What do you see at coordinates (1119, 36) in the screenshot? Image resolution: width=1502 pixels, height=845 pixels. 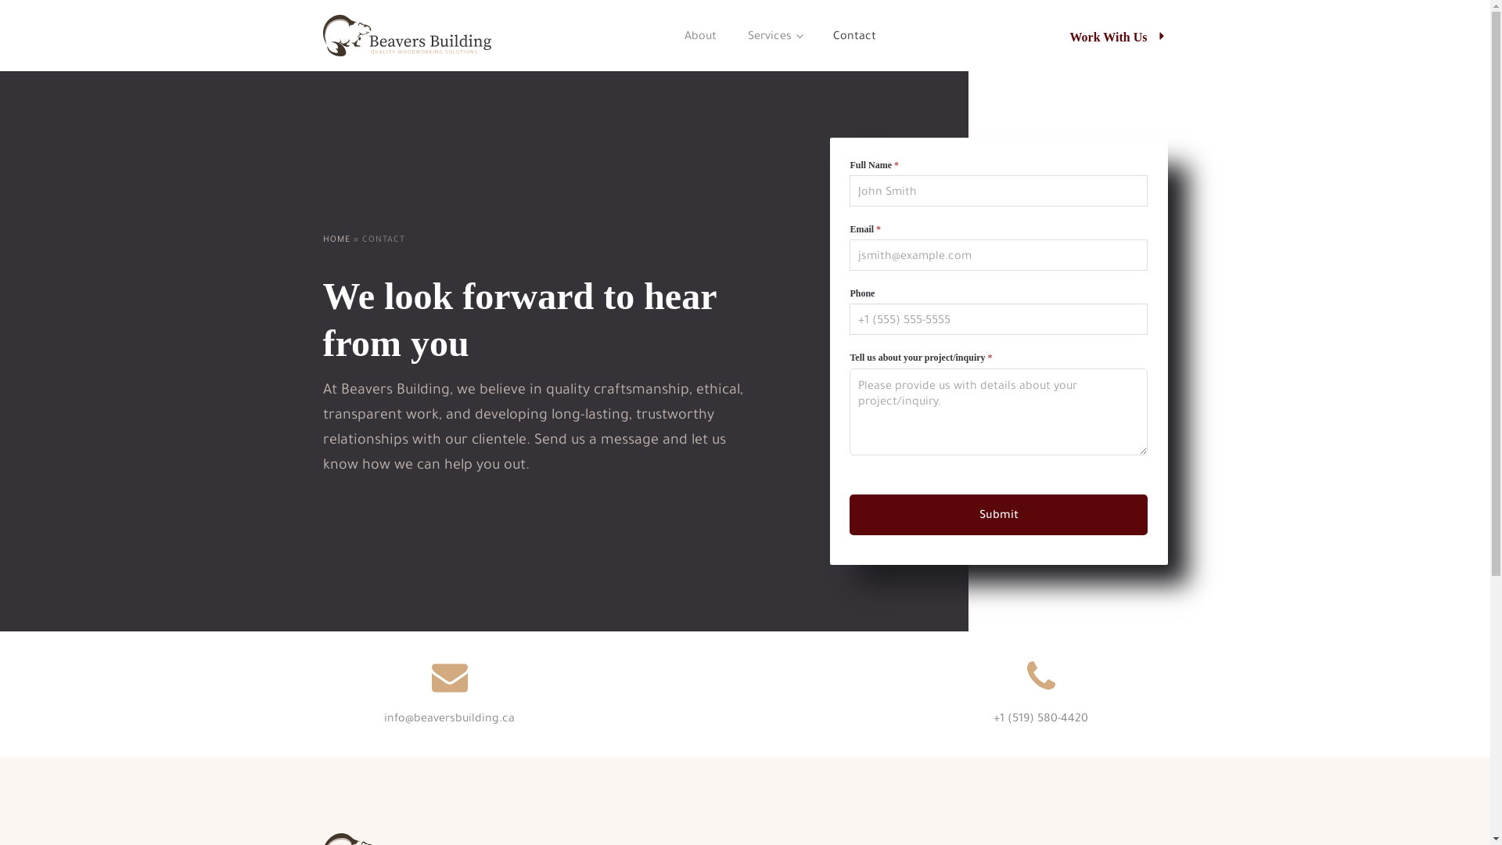 I see `Work With Us` at bounding box center [1119, 36].